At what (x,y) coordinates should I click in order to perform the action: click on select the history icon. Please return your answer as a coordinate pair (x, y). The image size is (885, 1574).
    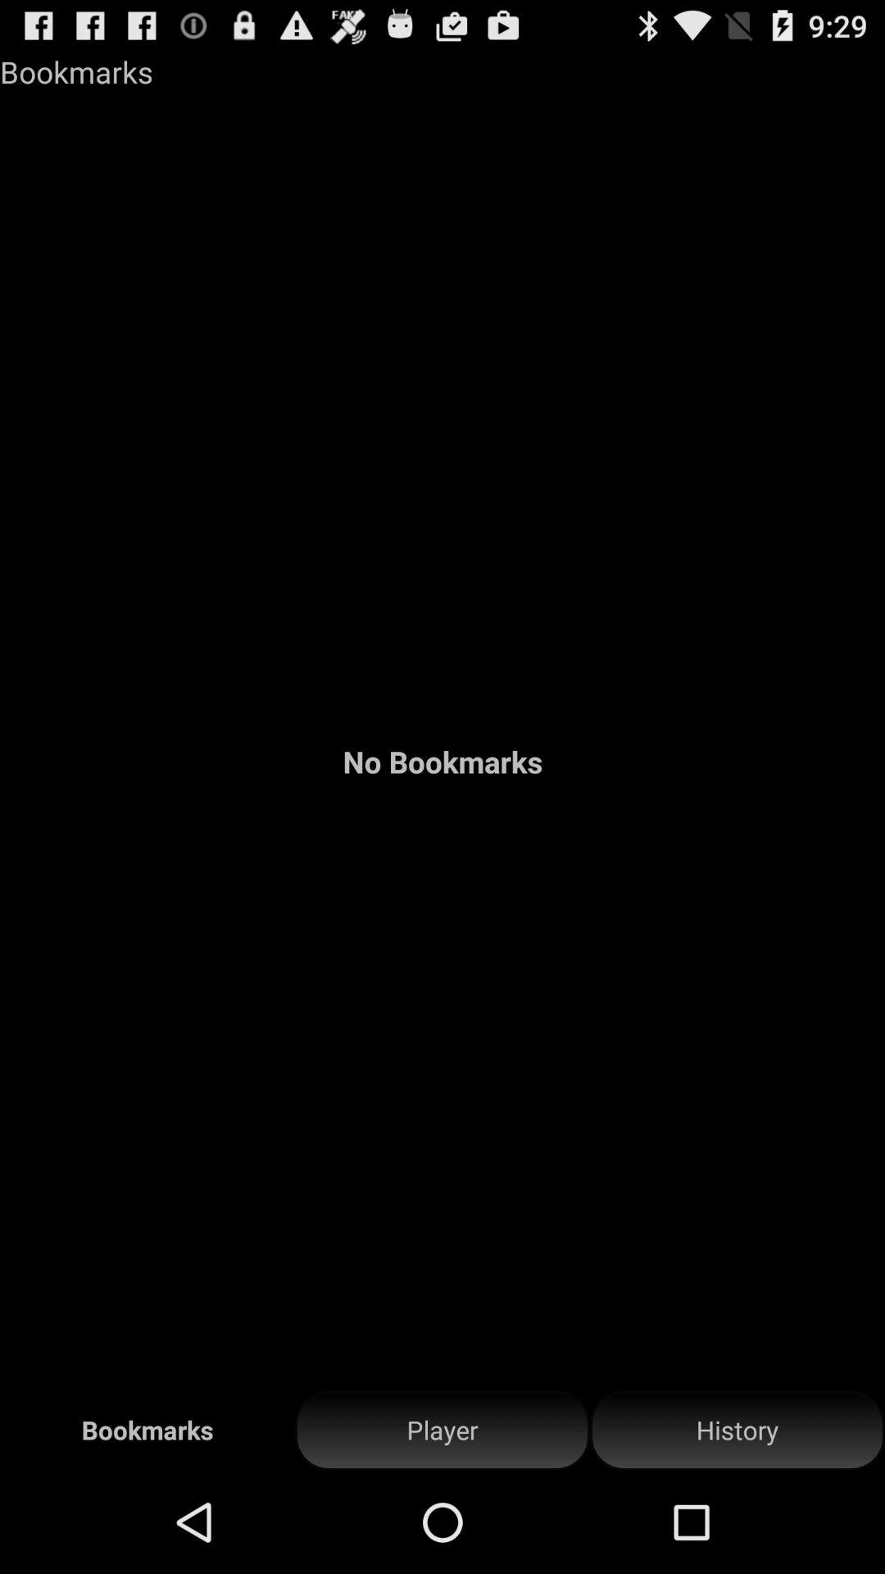
    Looking at the image, I should click on (737, 1430).